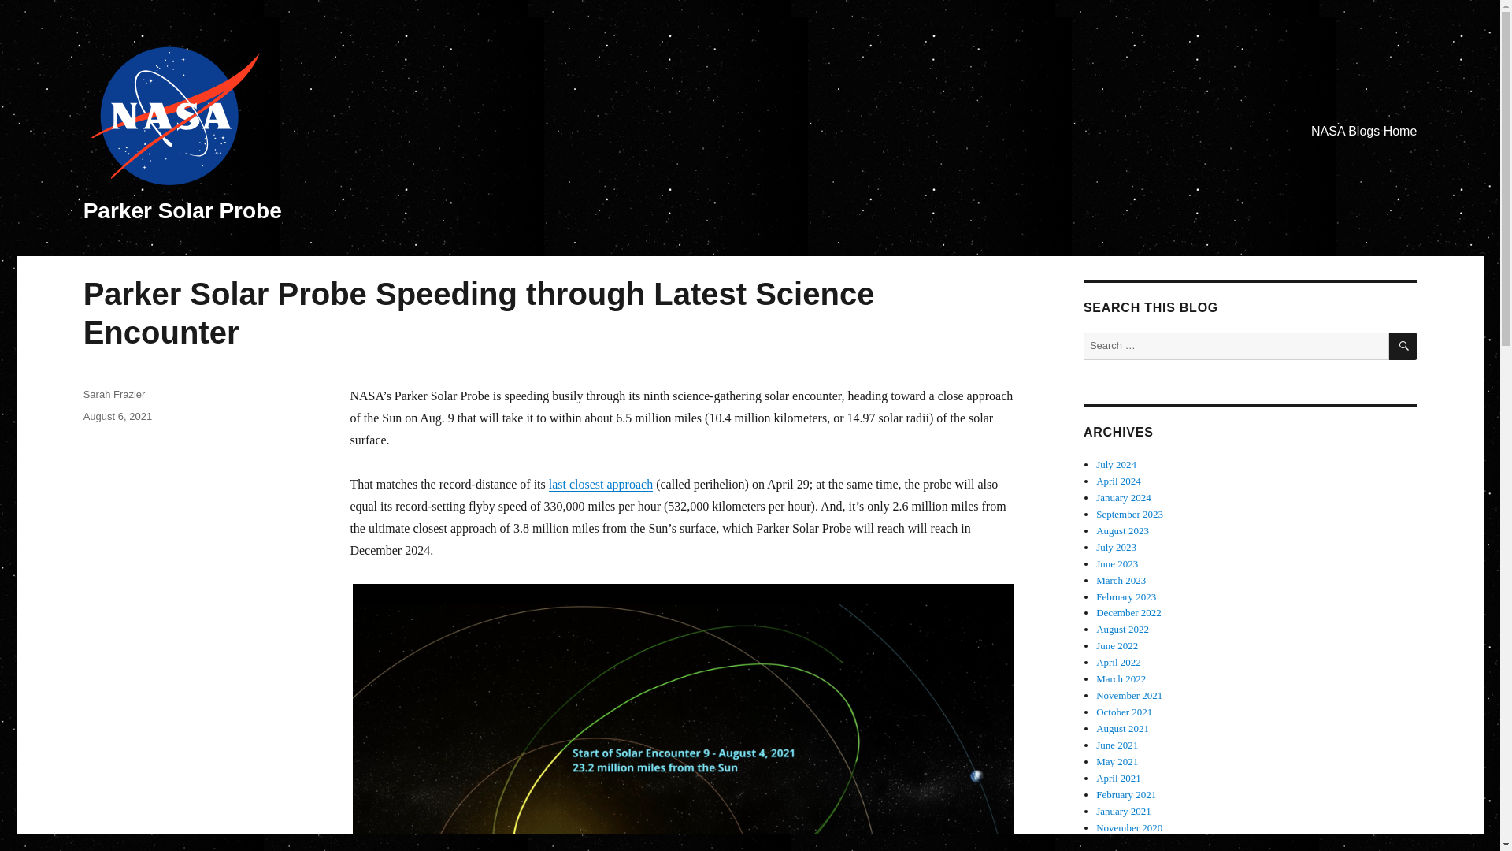  What do you see at coordinates (1121, 580) in the screenshot?
I see `March 2023` at bounding box center [1121, 580].